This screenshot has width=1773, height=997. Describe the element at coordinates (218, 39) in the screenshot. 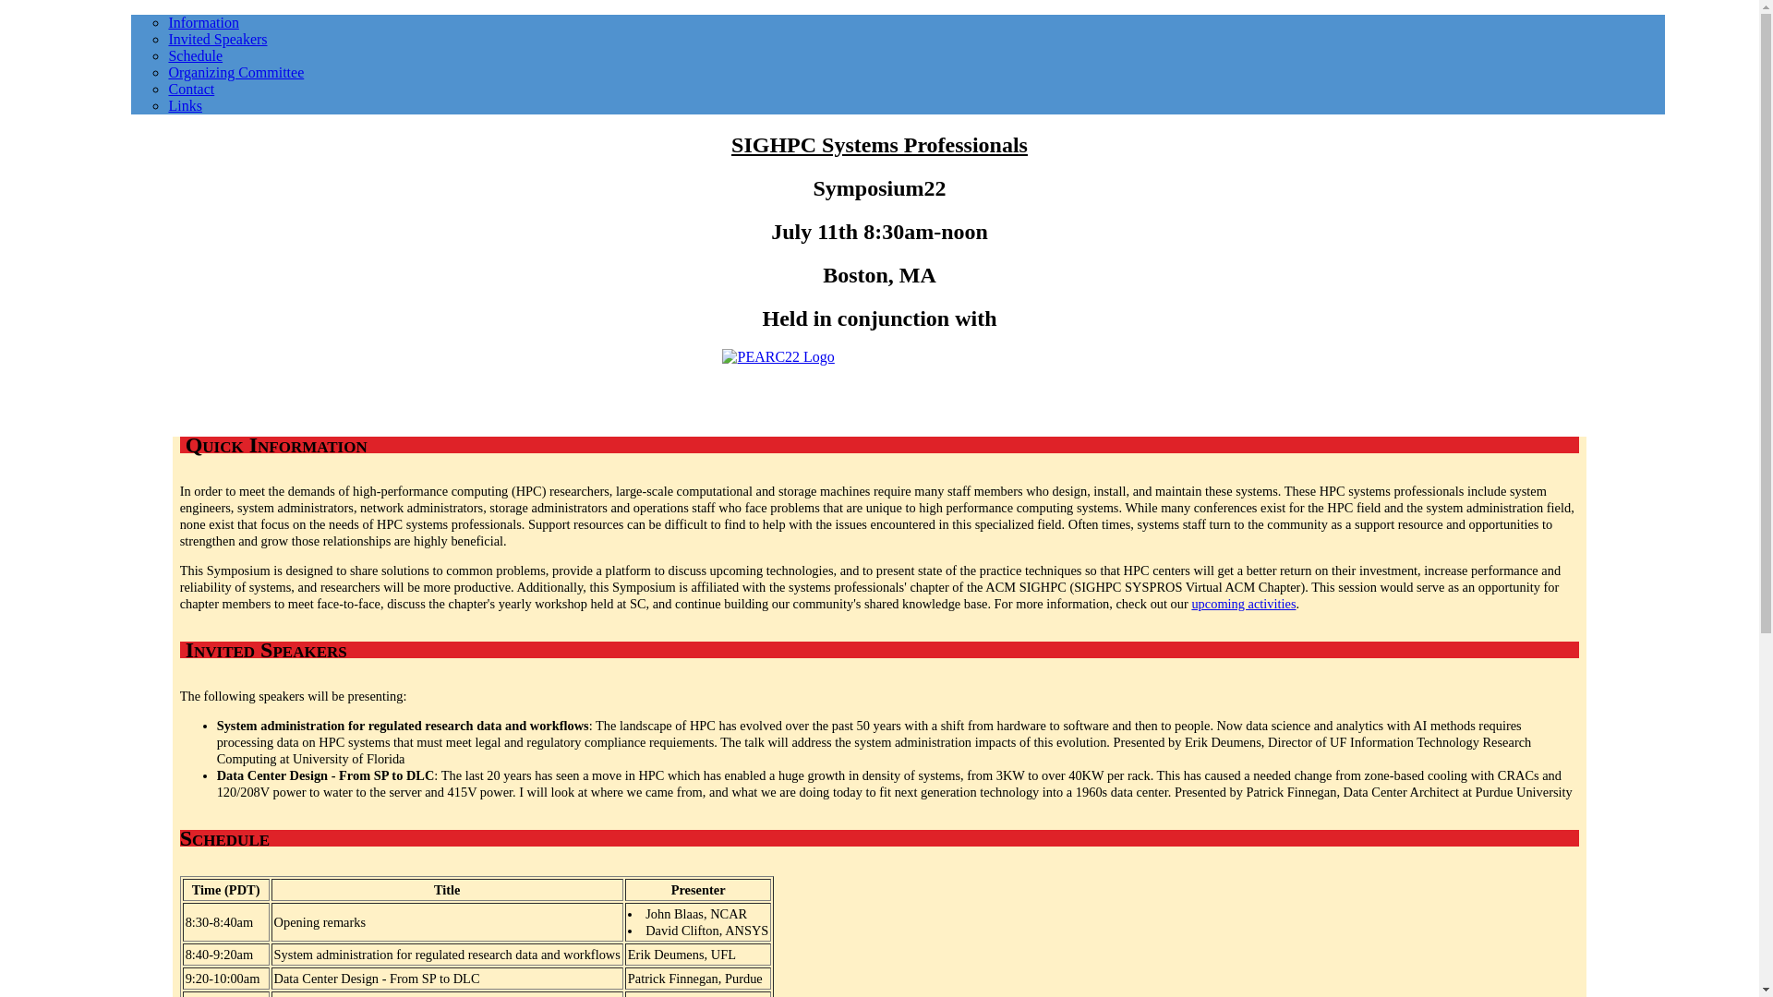

I see `Invited Speakers` at that location.